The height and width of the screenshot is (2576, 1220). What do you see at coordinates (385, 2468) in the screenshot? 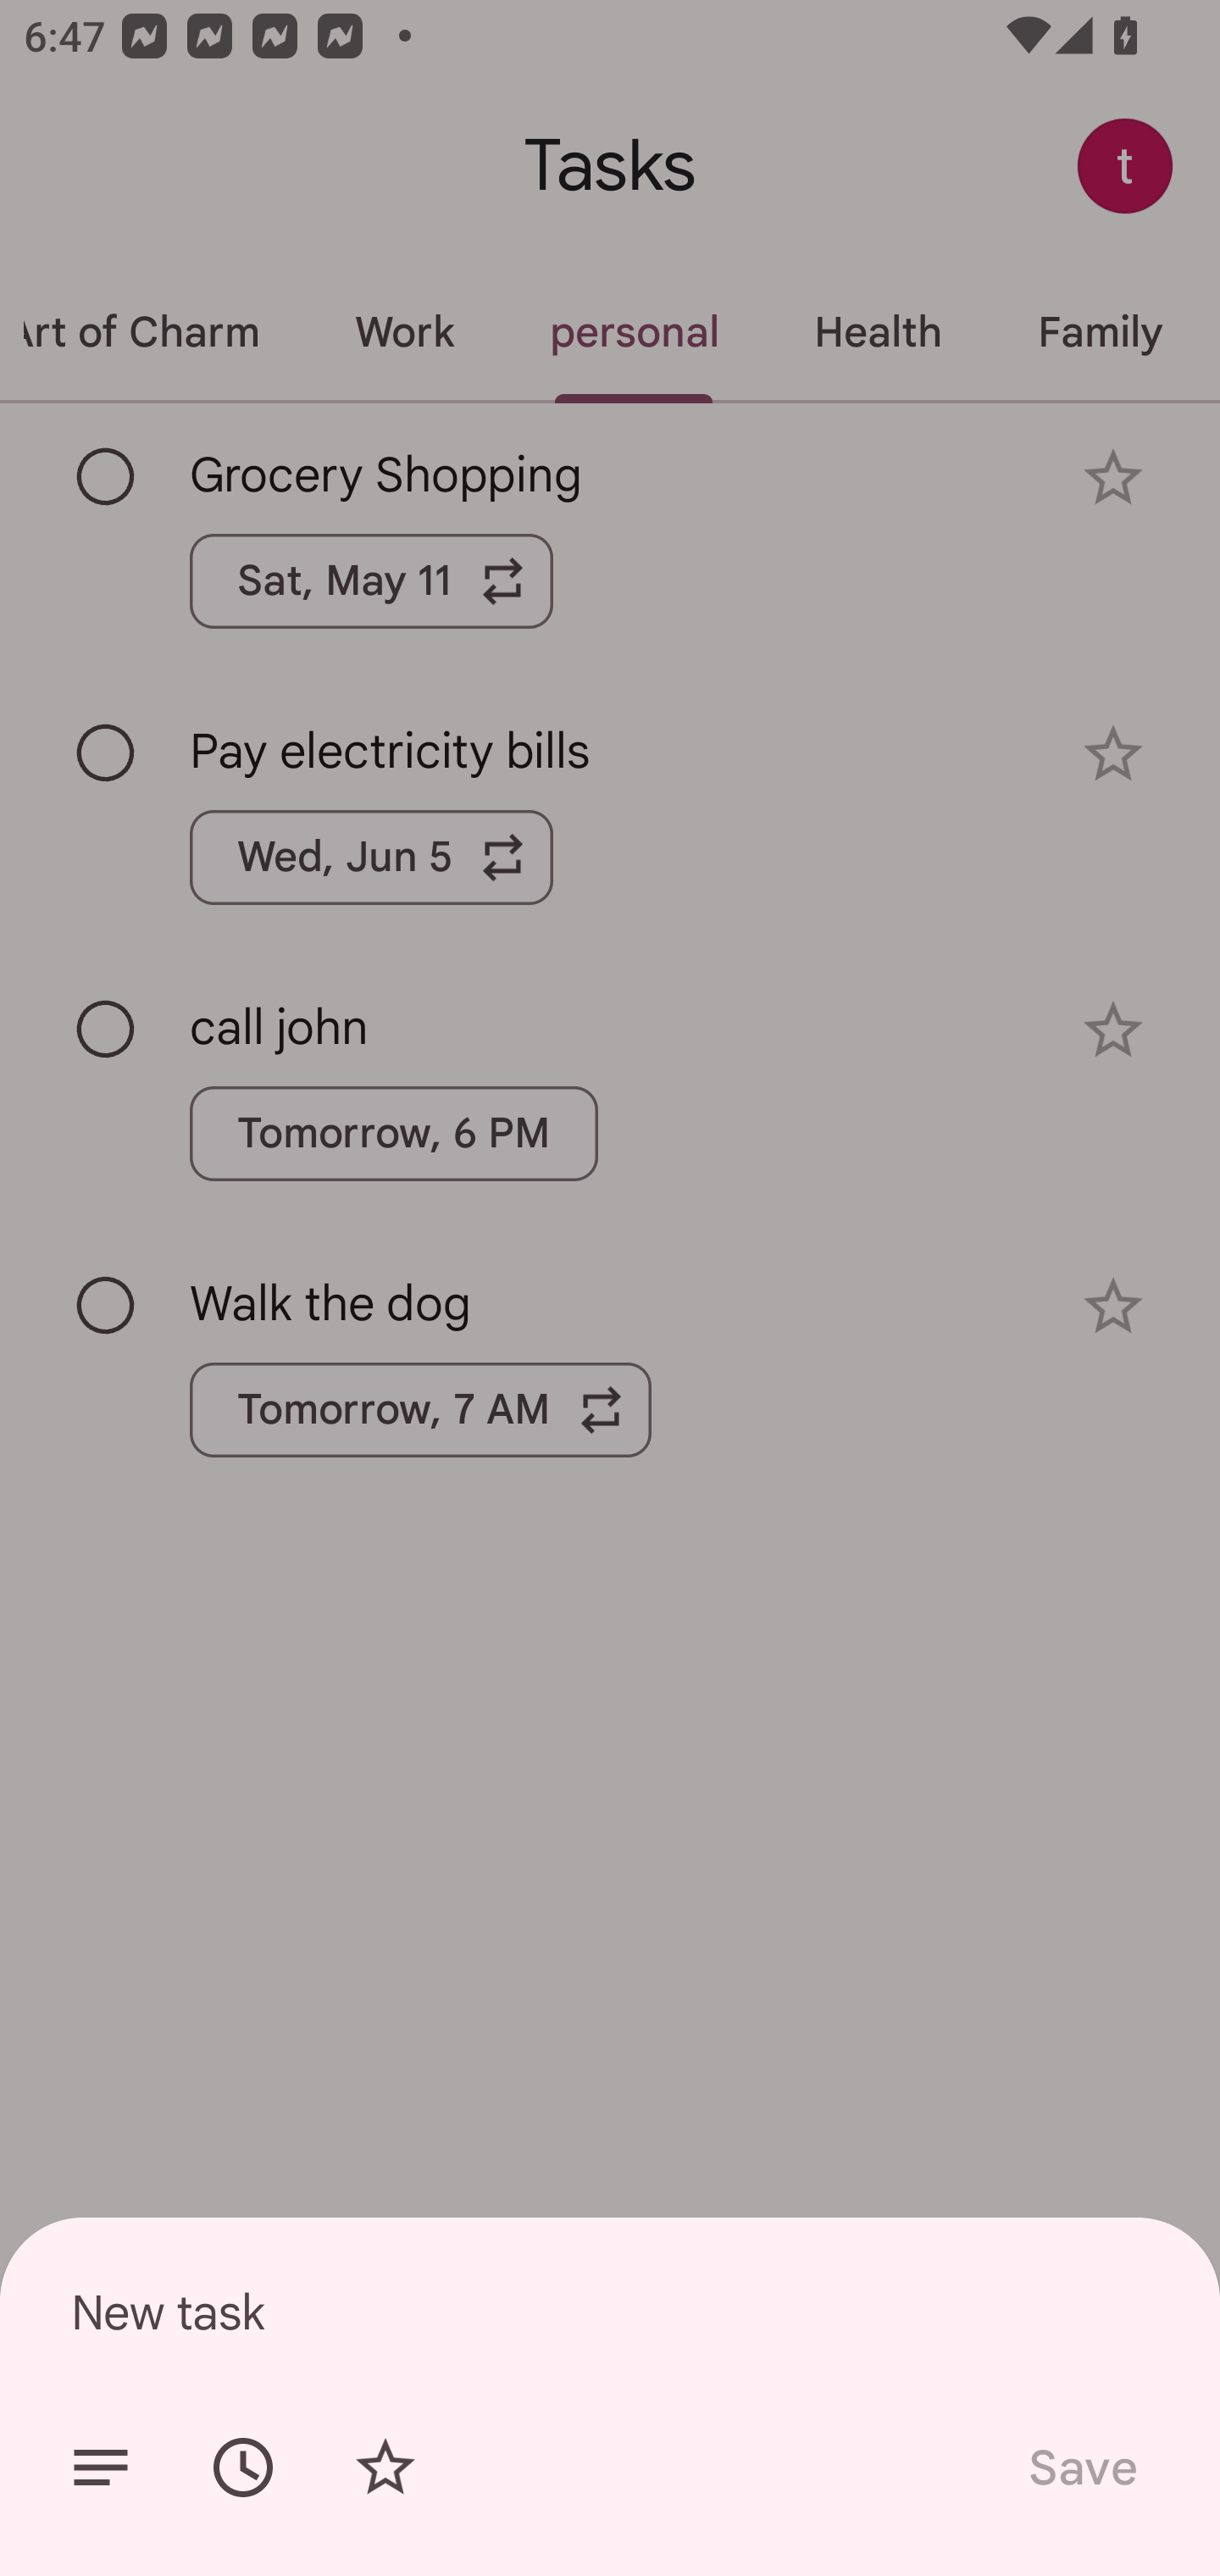
I see `Add star` at bounding box center [385, 2468].